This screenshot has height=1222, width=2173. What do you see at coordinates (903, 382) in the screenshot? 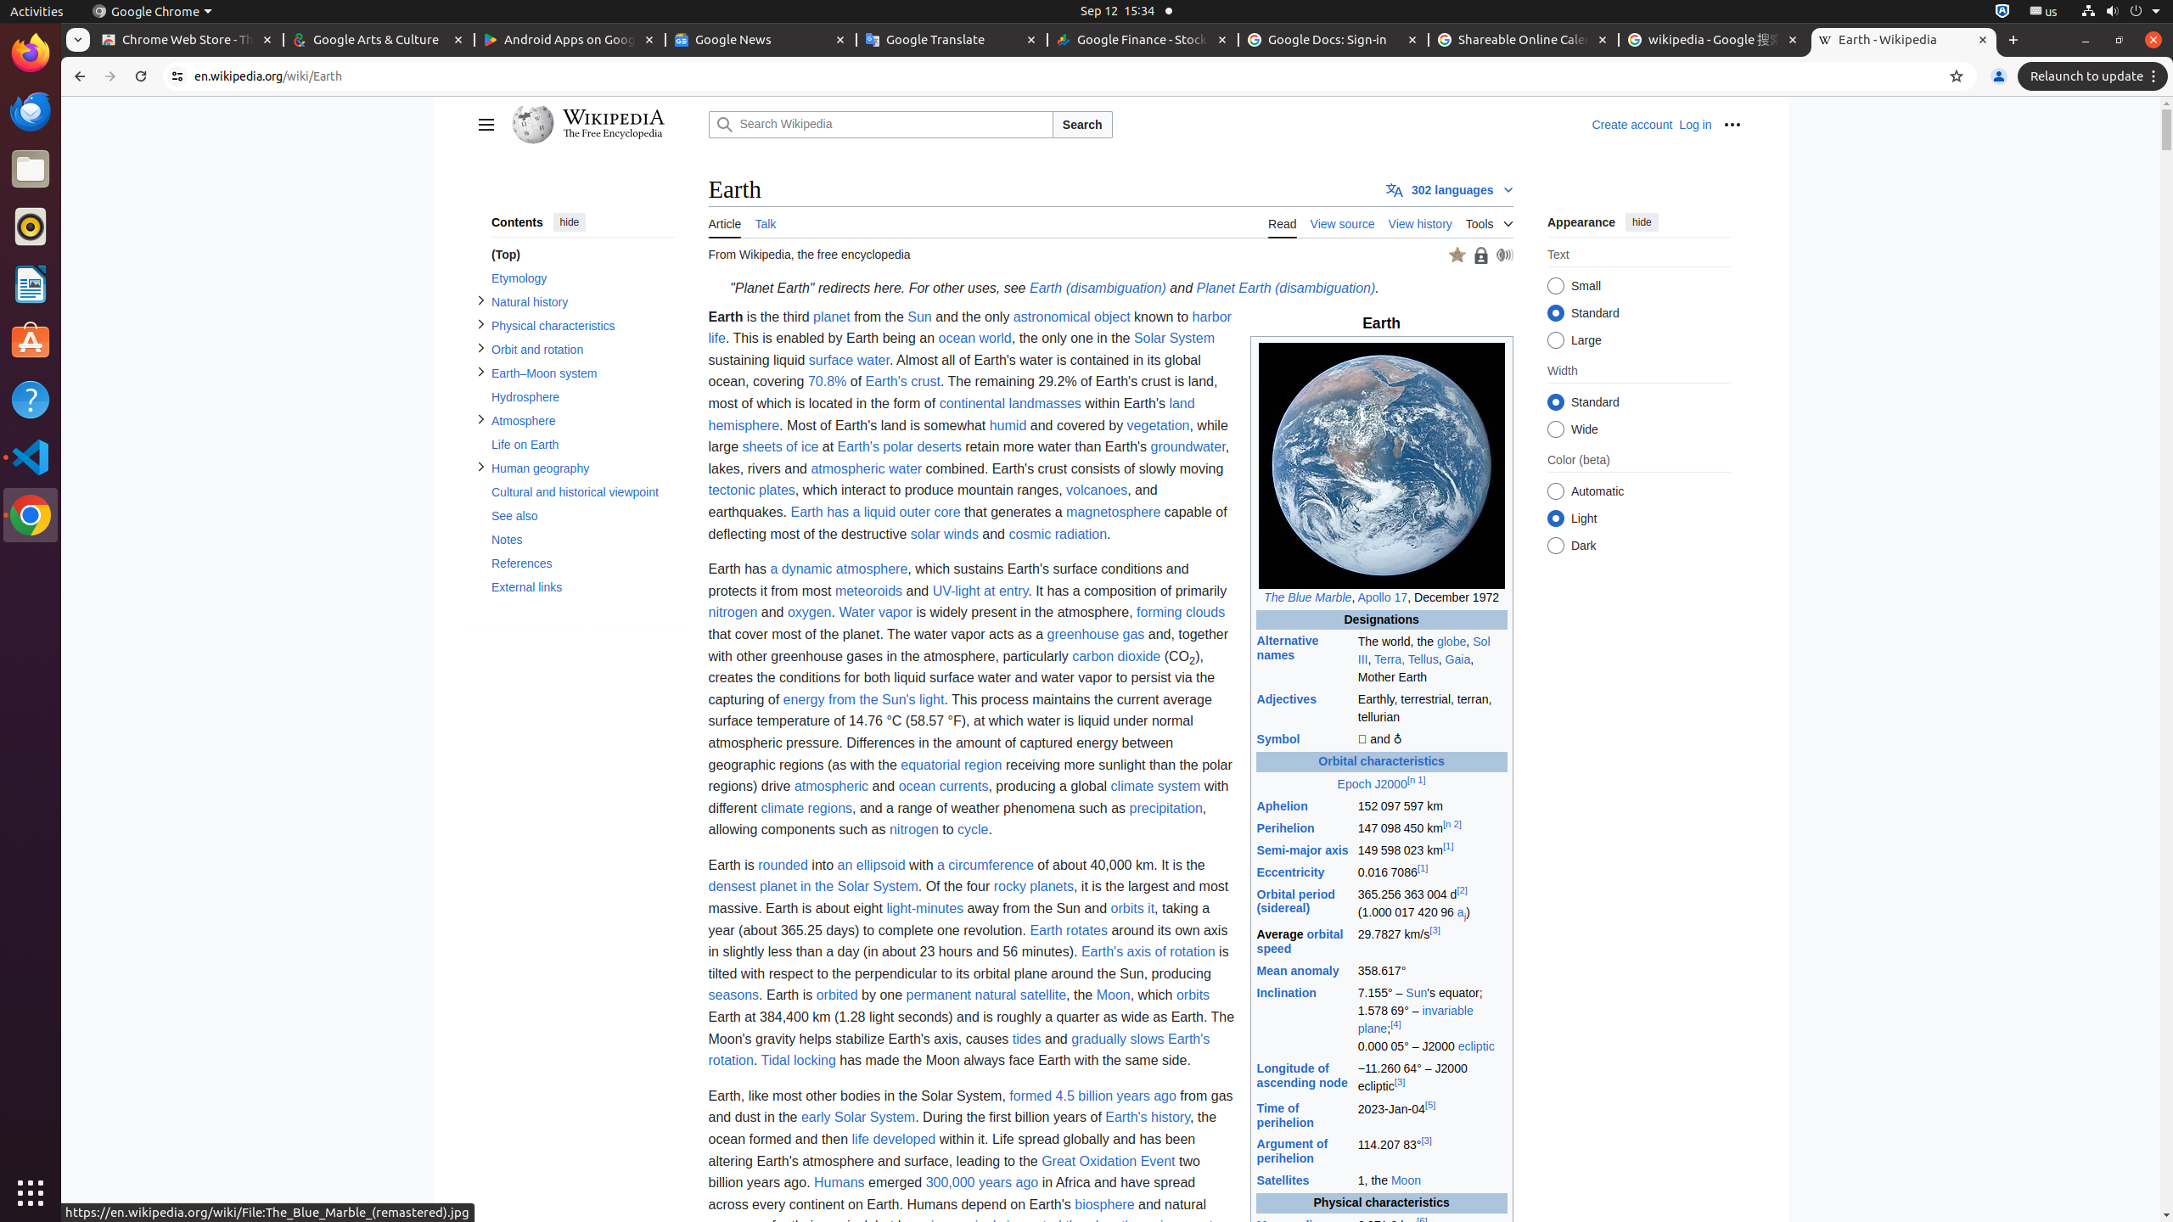
I see `Earth's crust` at bounding box center [903, 382].